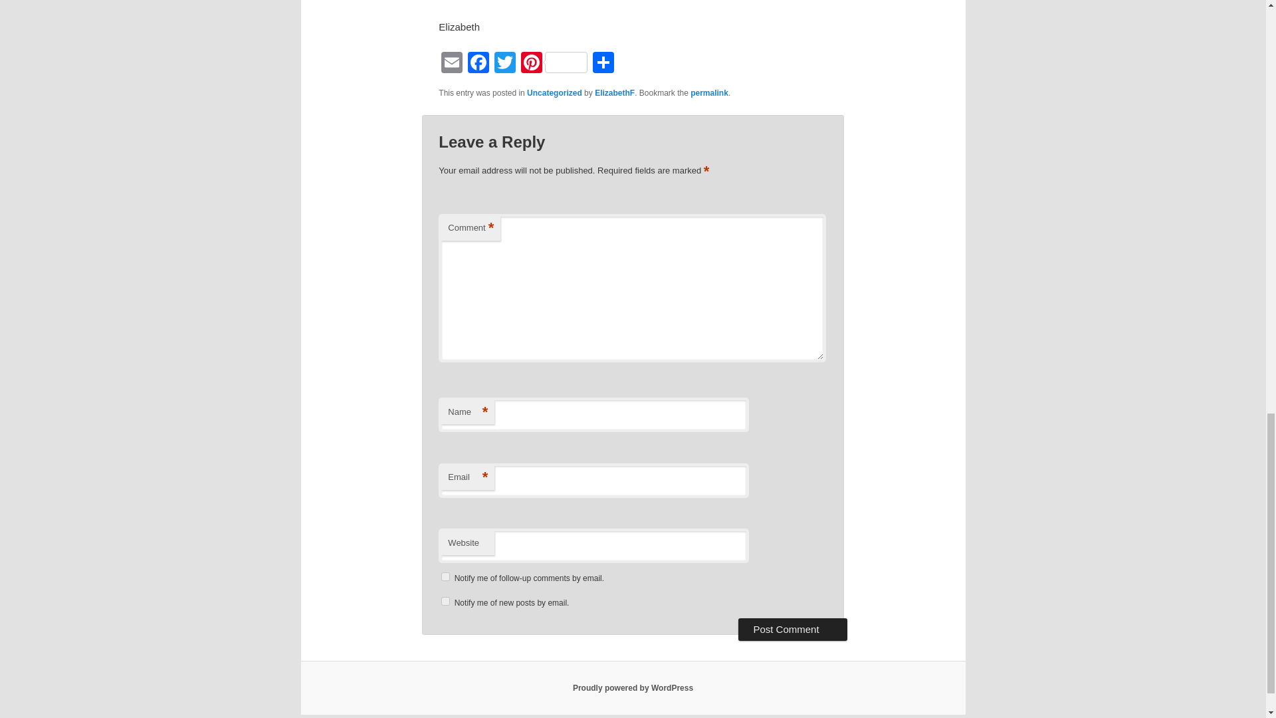 This screenshot has height=718, width=1276. Describe the element at coordinates (478, 64) in the screenshot. I see `Facebook` at that location.